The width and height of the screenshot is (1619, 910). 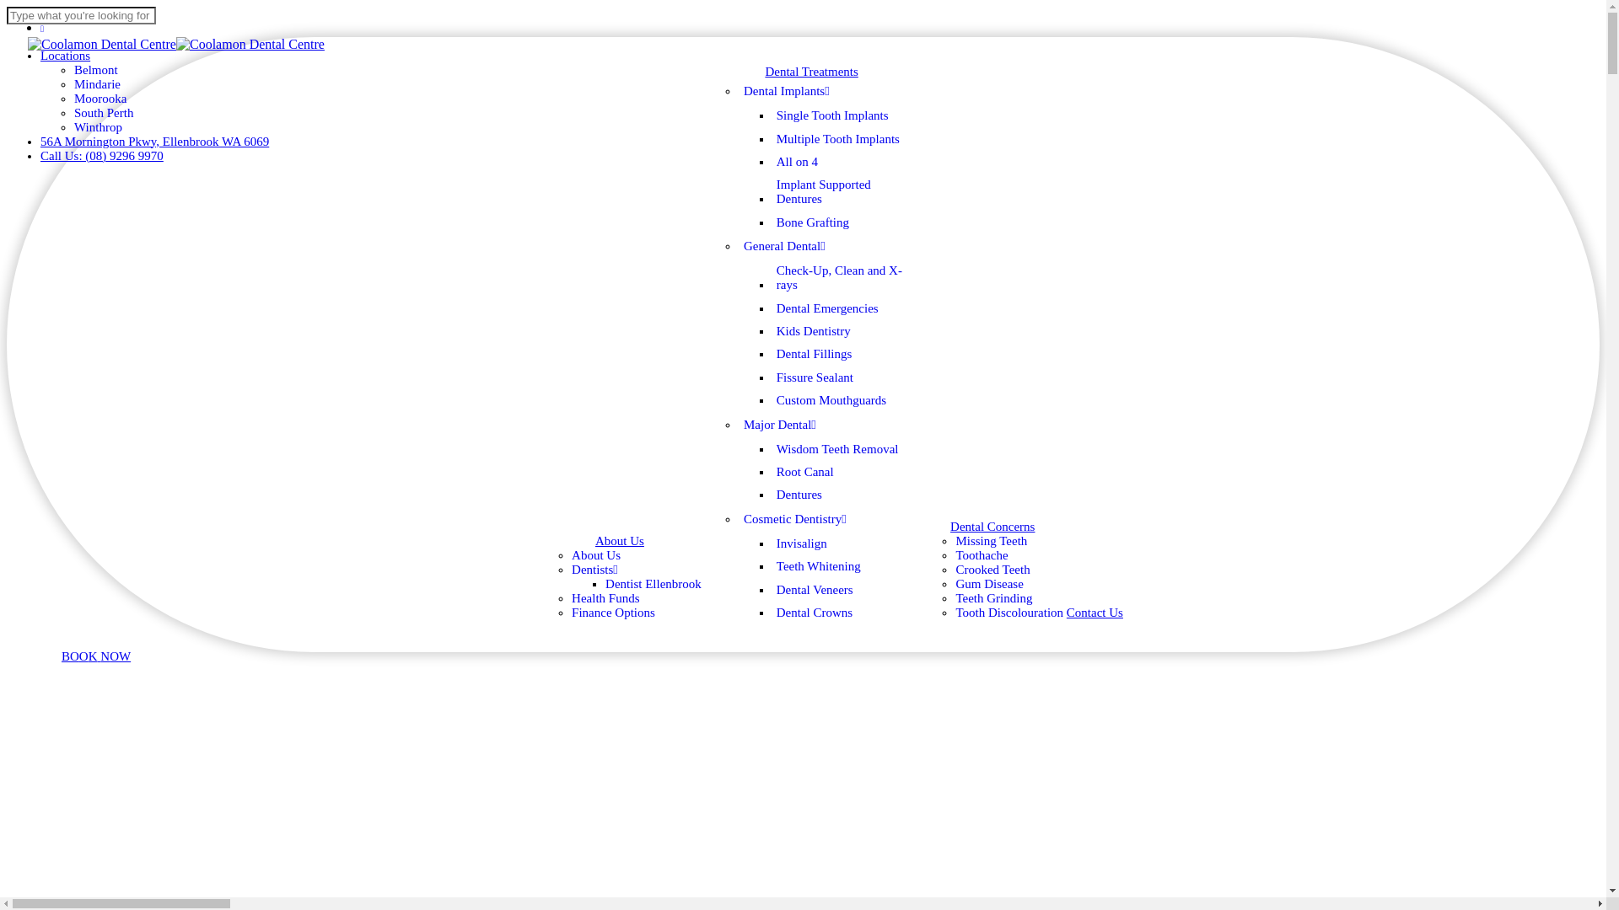 What do you see at coordinates (596, 556) in the screenshot?
I see `About Us` at bounding box center [596, 556].